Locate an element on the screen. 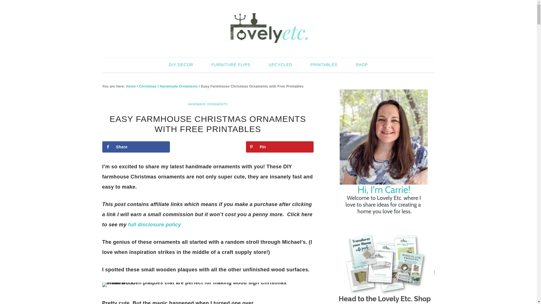  Share on Facebook is located at coordinates (136, 147).